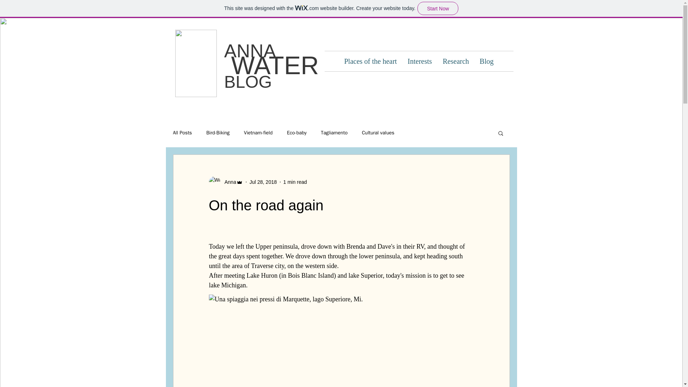 The height and width of the screenshot is (387, 688). What do you see at coordinates (258, 133) in the screenshot?
I see `Vietnam-field` at bounding box center [258, 133].